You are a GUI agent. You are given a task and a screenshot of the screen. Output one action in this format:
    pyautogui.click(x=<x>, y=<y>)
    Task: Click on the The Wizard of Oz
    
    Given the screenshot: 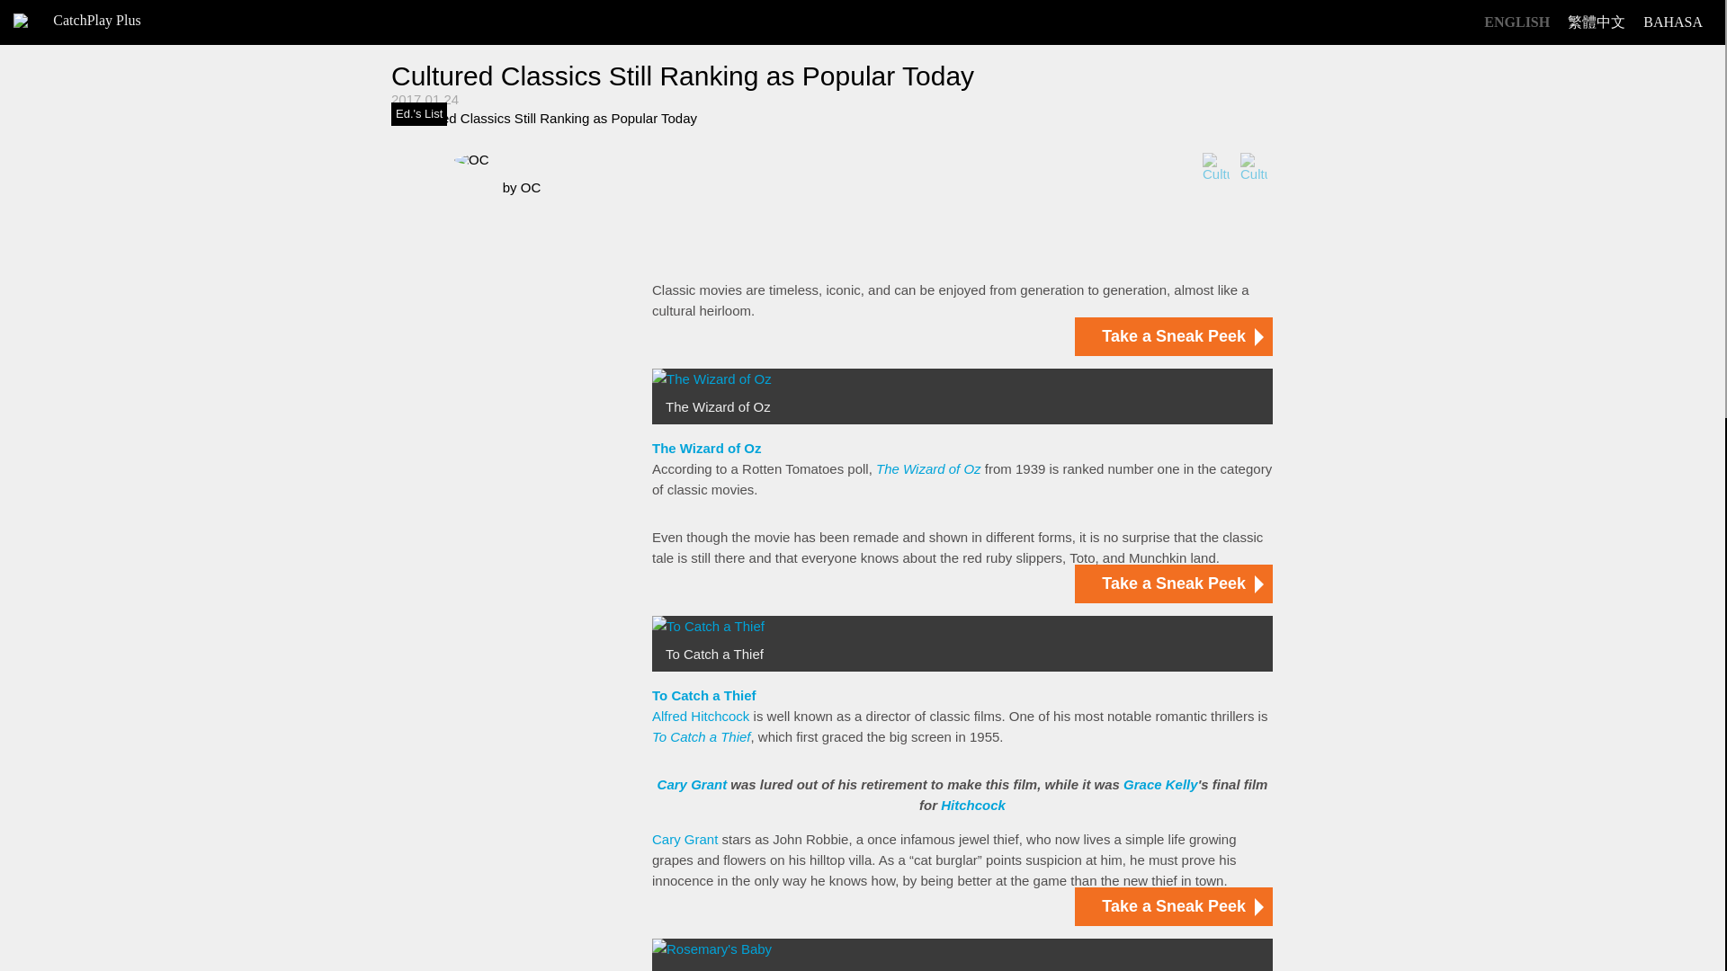 What is the action you would take?
    pyautogui.click(x=707, y=448)
    